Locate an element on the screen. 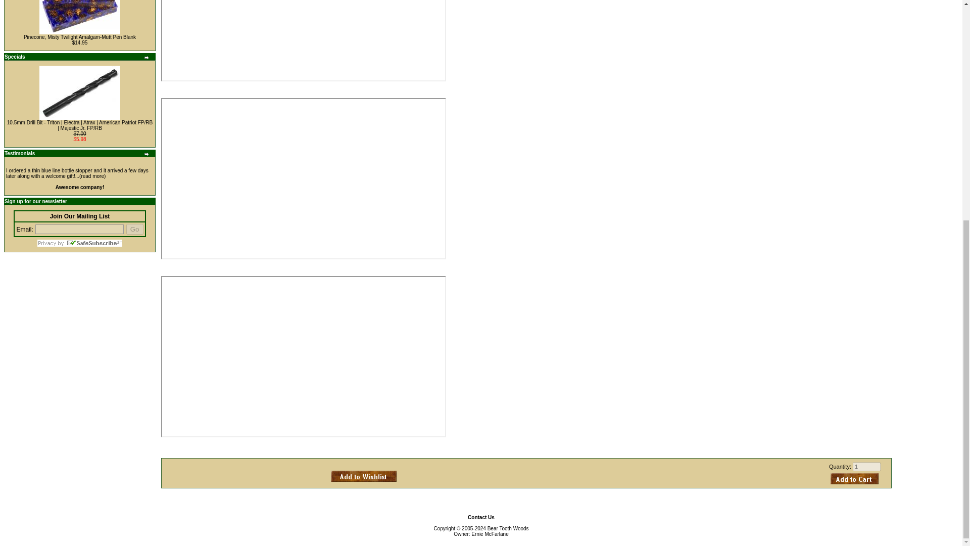 This screenshot has width=970, height=546.  more  is located at coordinates (147, 58).